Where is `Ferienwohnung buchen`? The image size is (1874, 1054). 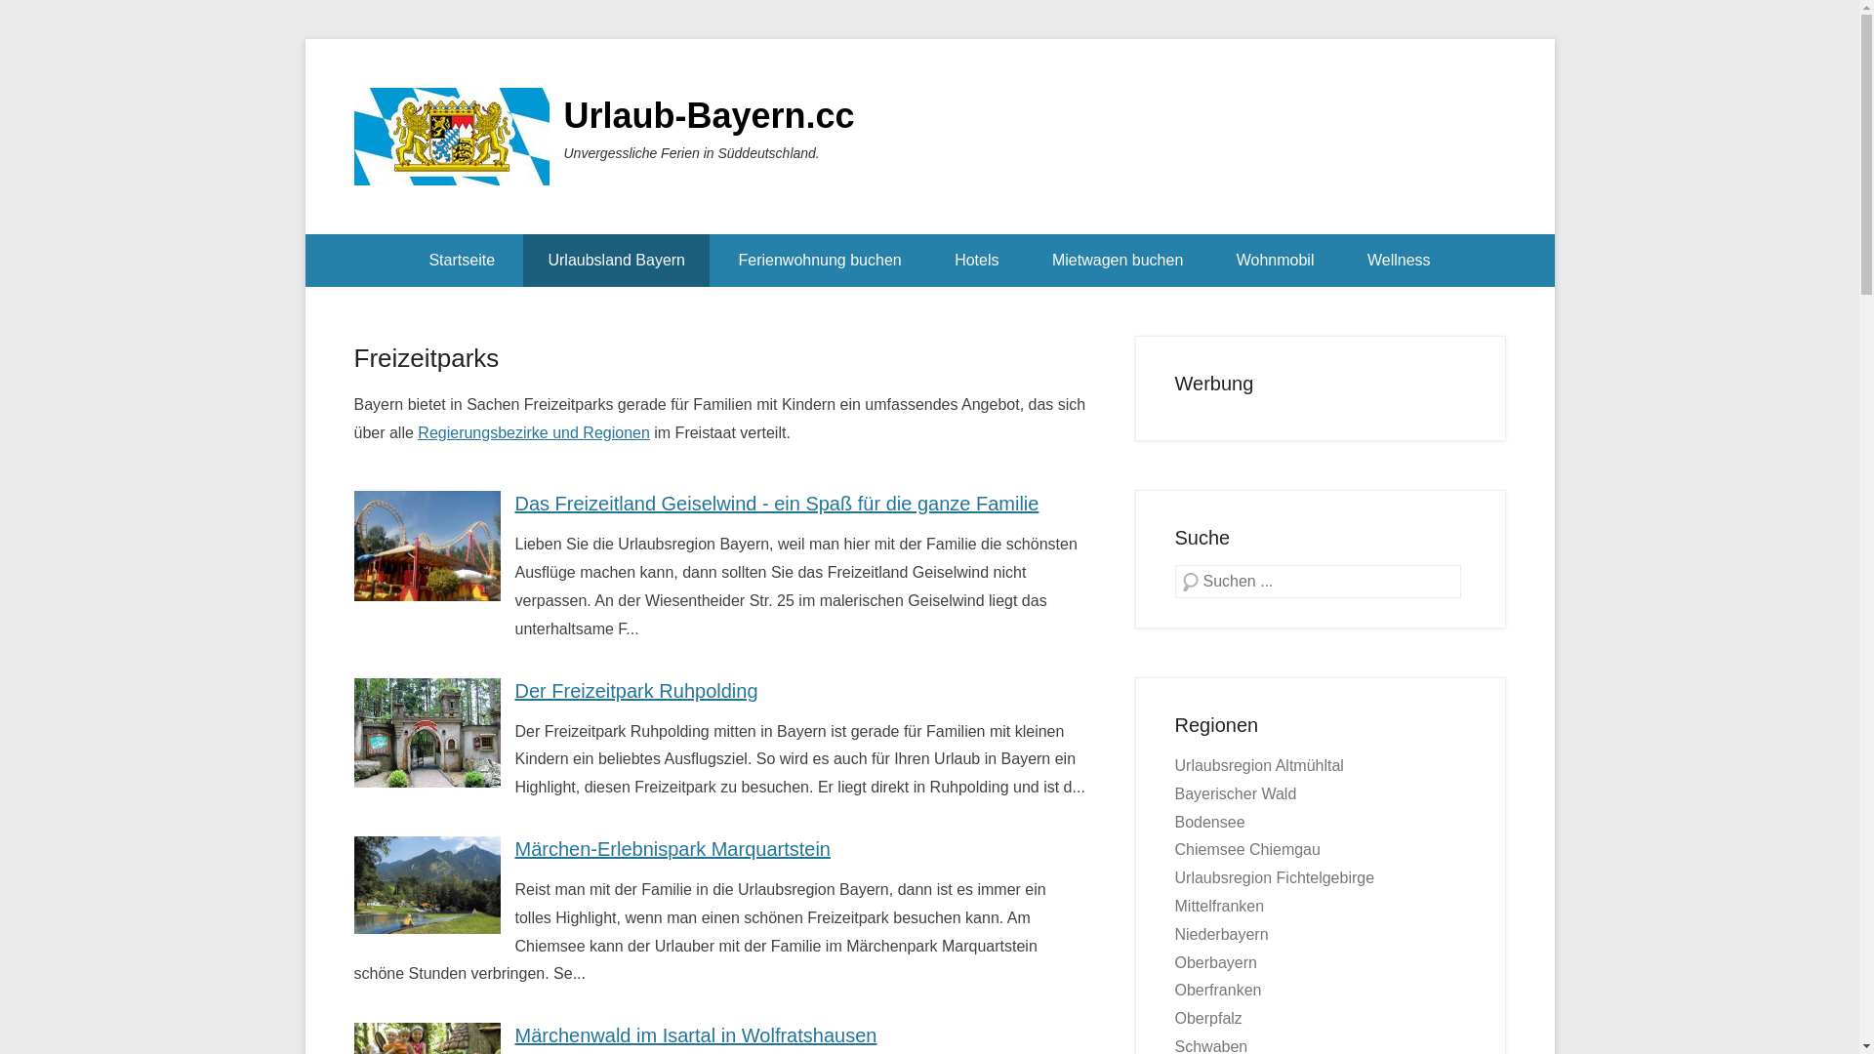
Ferienwohnung buchen is located at coordinates (820, 261).